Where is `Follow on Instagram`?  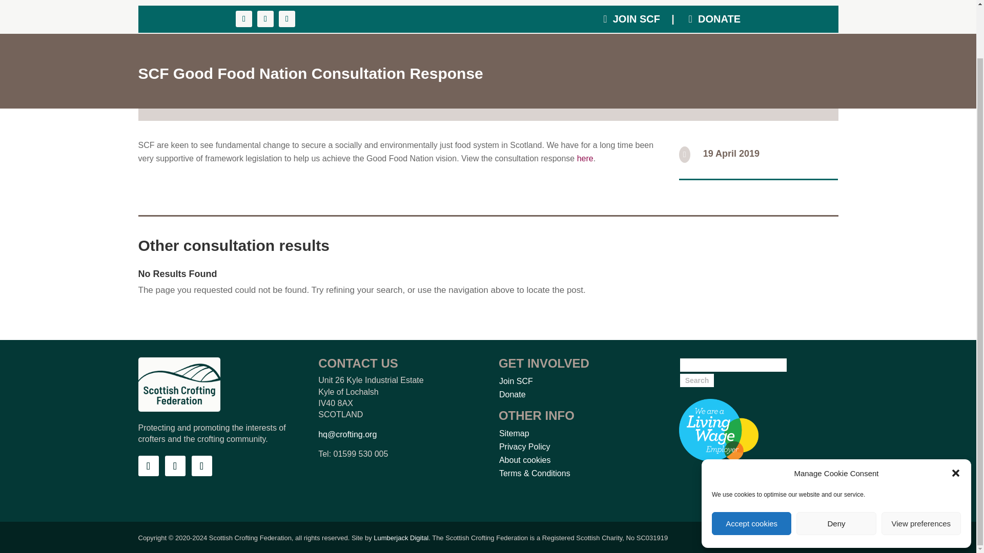 Follow on Instagram is located at coordinates (287, 18).